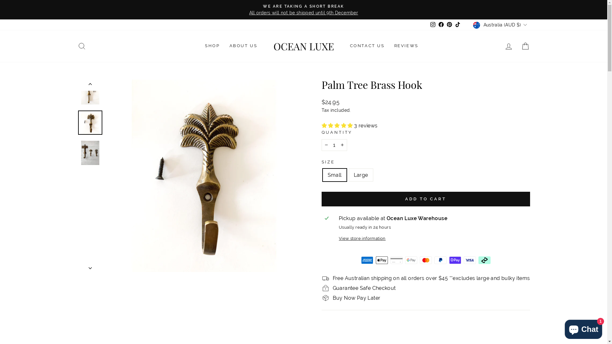  Describe the element at coordinates (509, 46) in the screenshot. I see `LOG IN` at that location.